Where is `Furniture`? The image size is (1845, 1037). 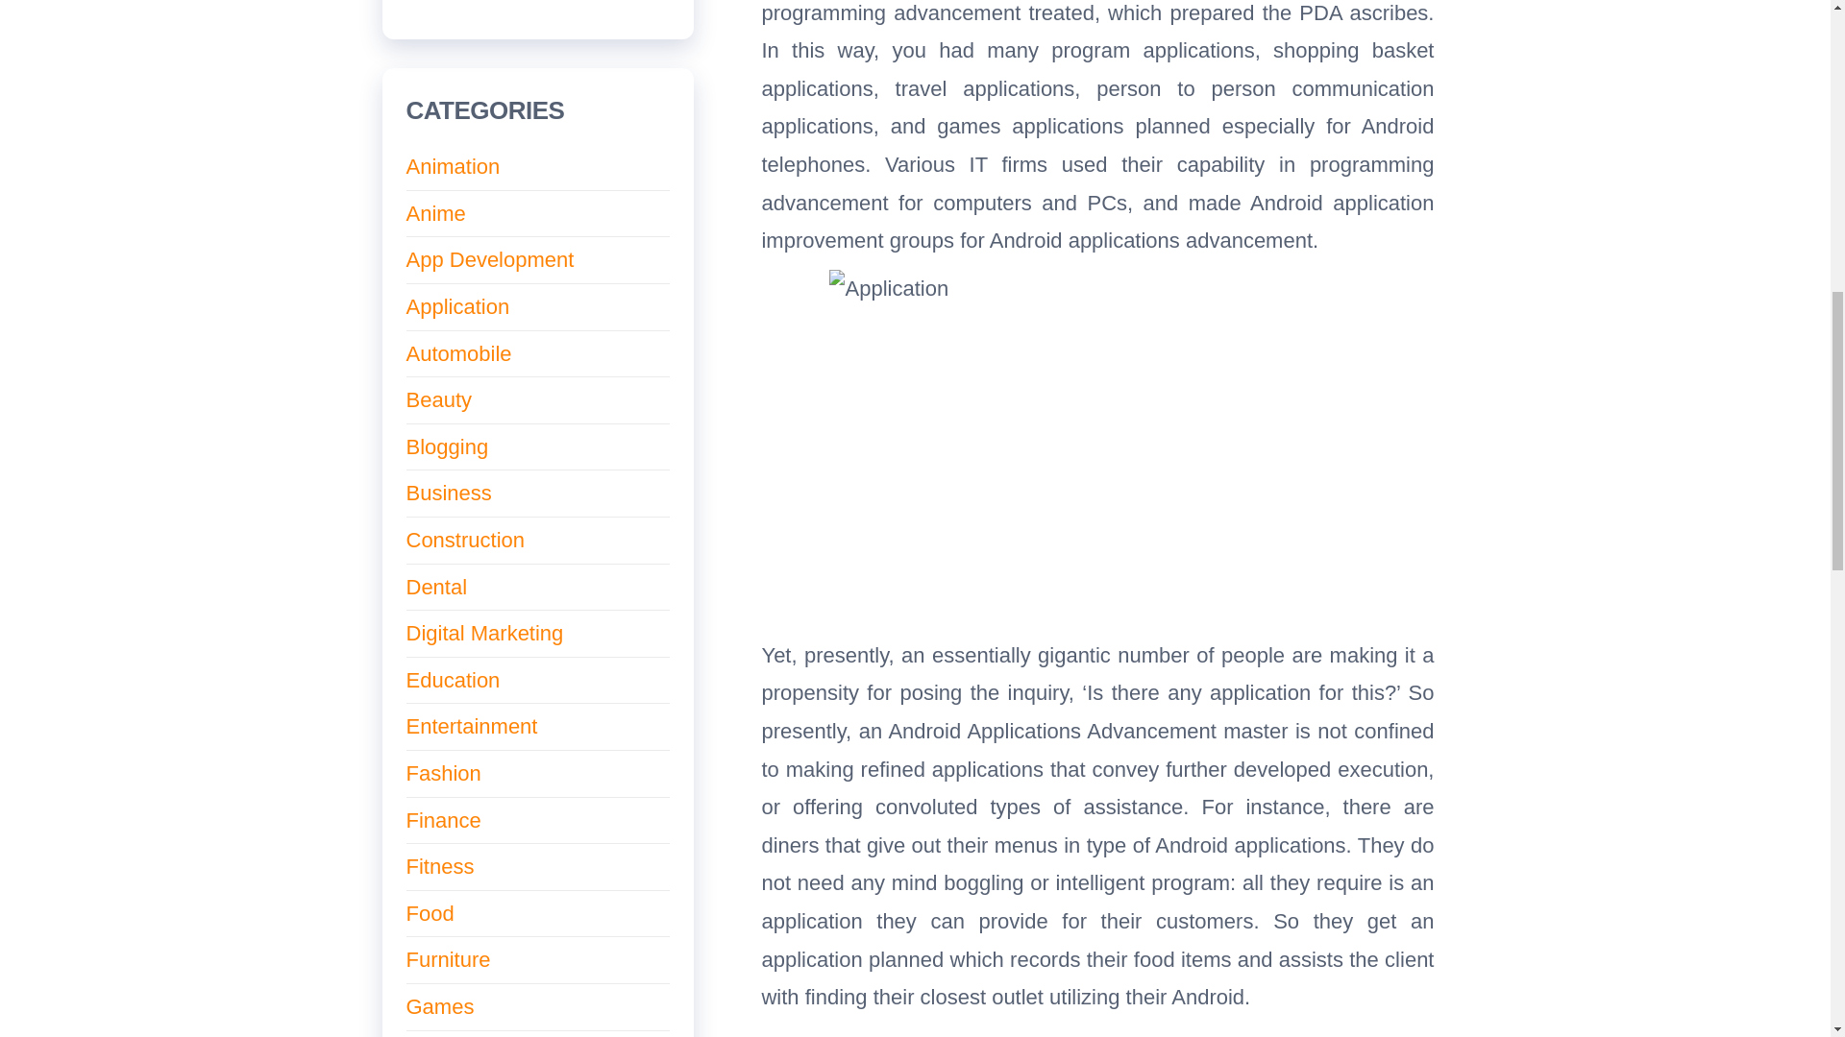
Furniture is located at coordinates (448, 959).